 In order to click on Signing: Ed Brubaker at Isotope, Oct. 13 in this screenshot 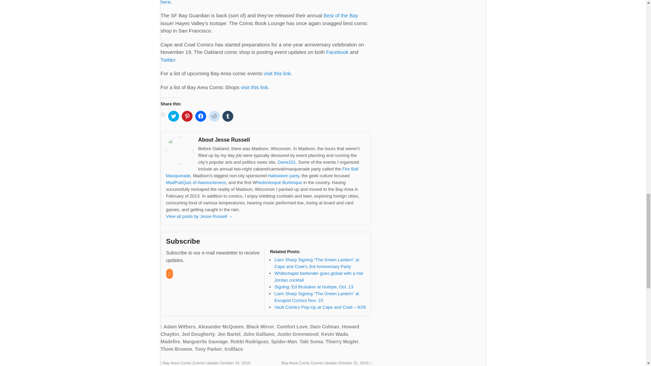, I will do `click(314, 287)`.